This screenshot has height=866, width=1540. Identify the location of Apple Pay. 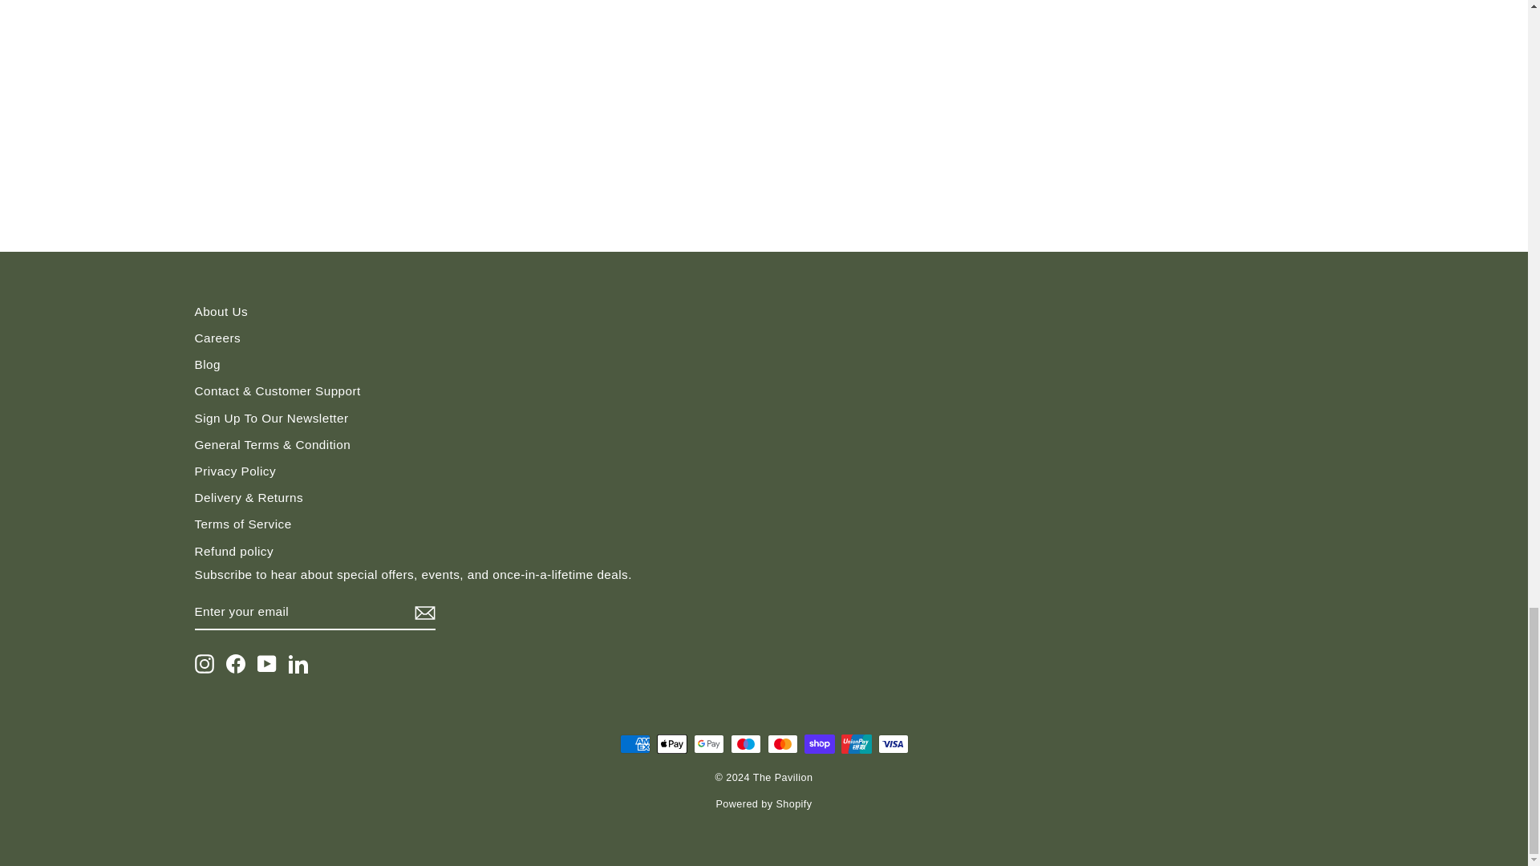
(671, 743).